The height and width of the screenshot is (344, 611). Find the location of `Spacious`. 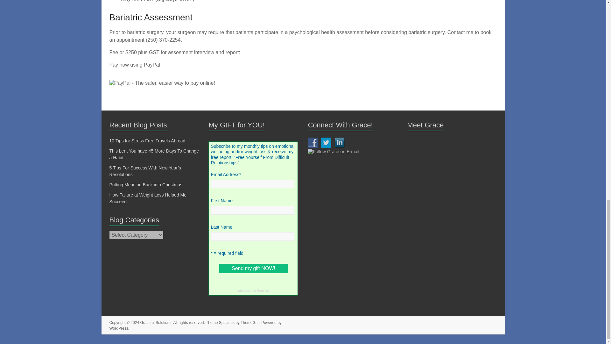

Spacious is located at coordinates (227, 322).